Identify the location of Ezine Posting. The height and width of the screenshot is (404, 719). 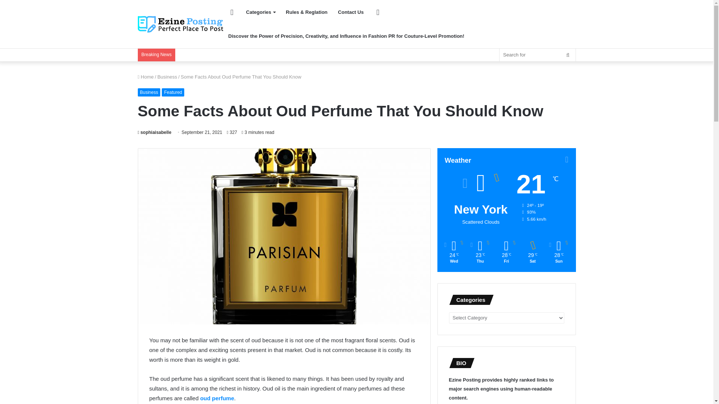
(180, 24).